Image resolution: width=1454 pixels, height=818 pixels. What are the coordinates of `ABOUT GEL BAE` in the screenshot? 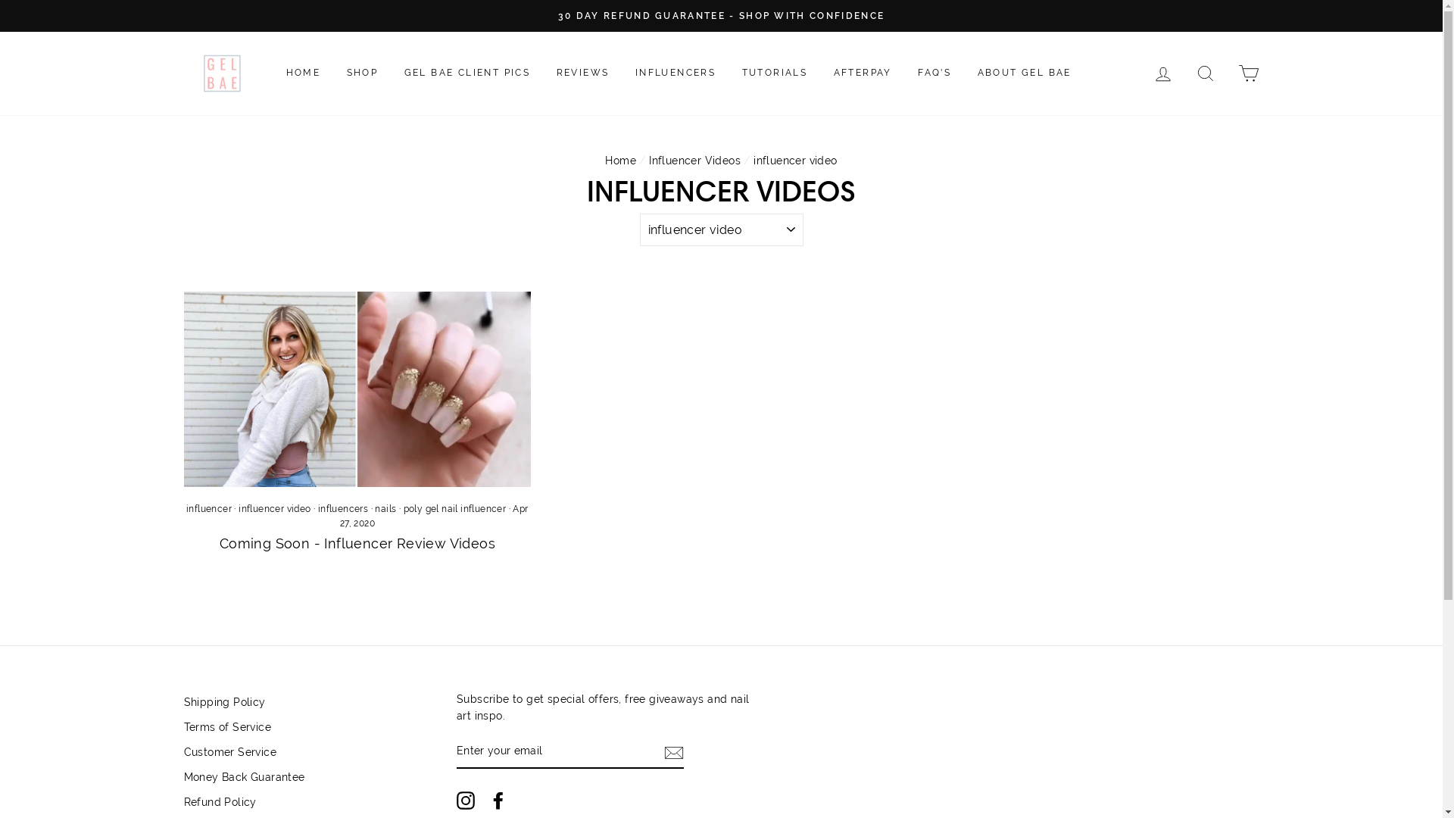 It's located at (1025, 73).